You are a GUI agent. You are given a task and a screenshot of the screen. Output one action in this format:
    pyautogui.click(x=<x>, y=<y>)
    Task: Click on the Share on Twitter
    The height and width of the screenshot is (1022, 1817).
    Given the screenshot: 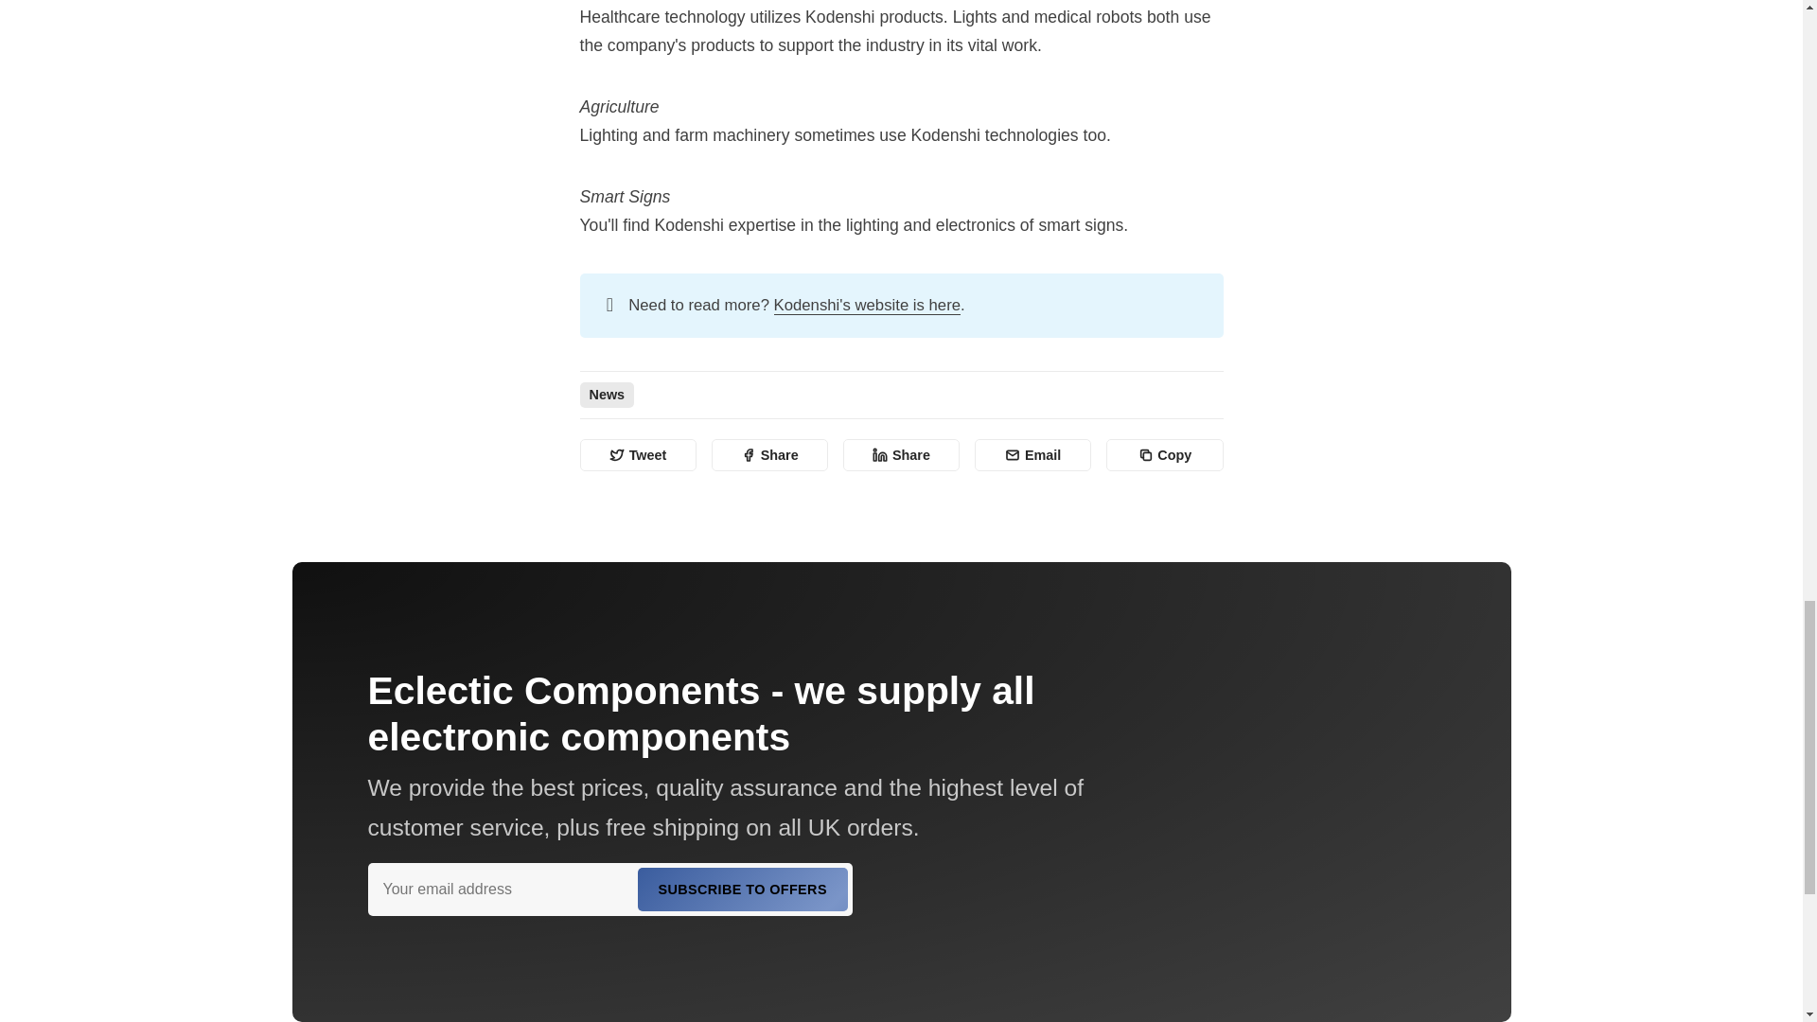 What is the action you would take?
    pyautogui.click(x=638, y=454)
    